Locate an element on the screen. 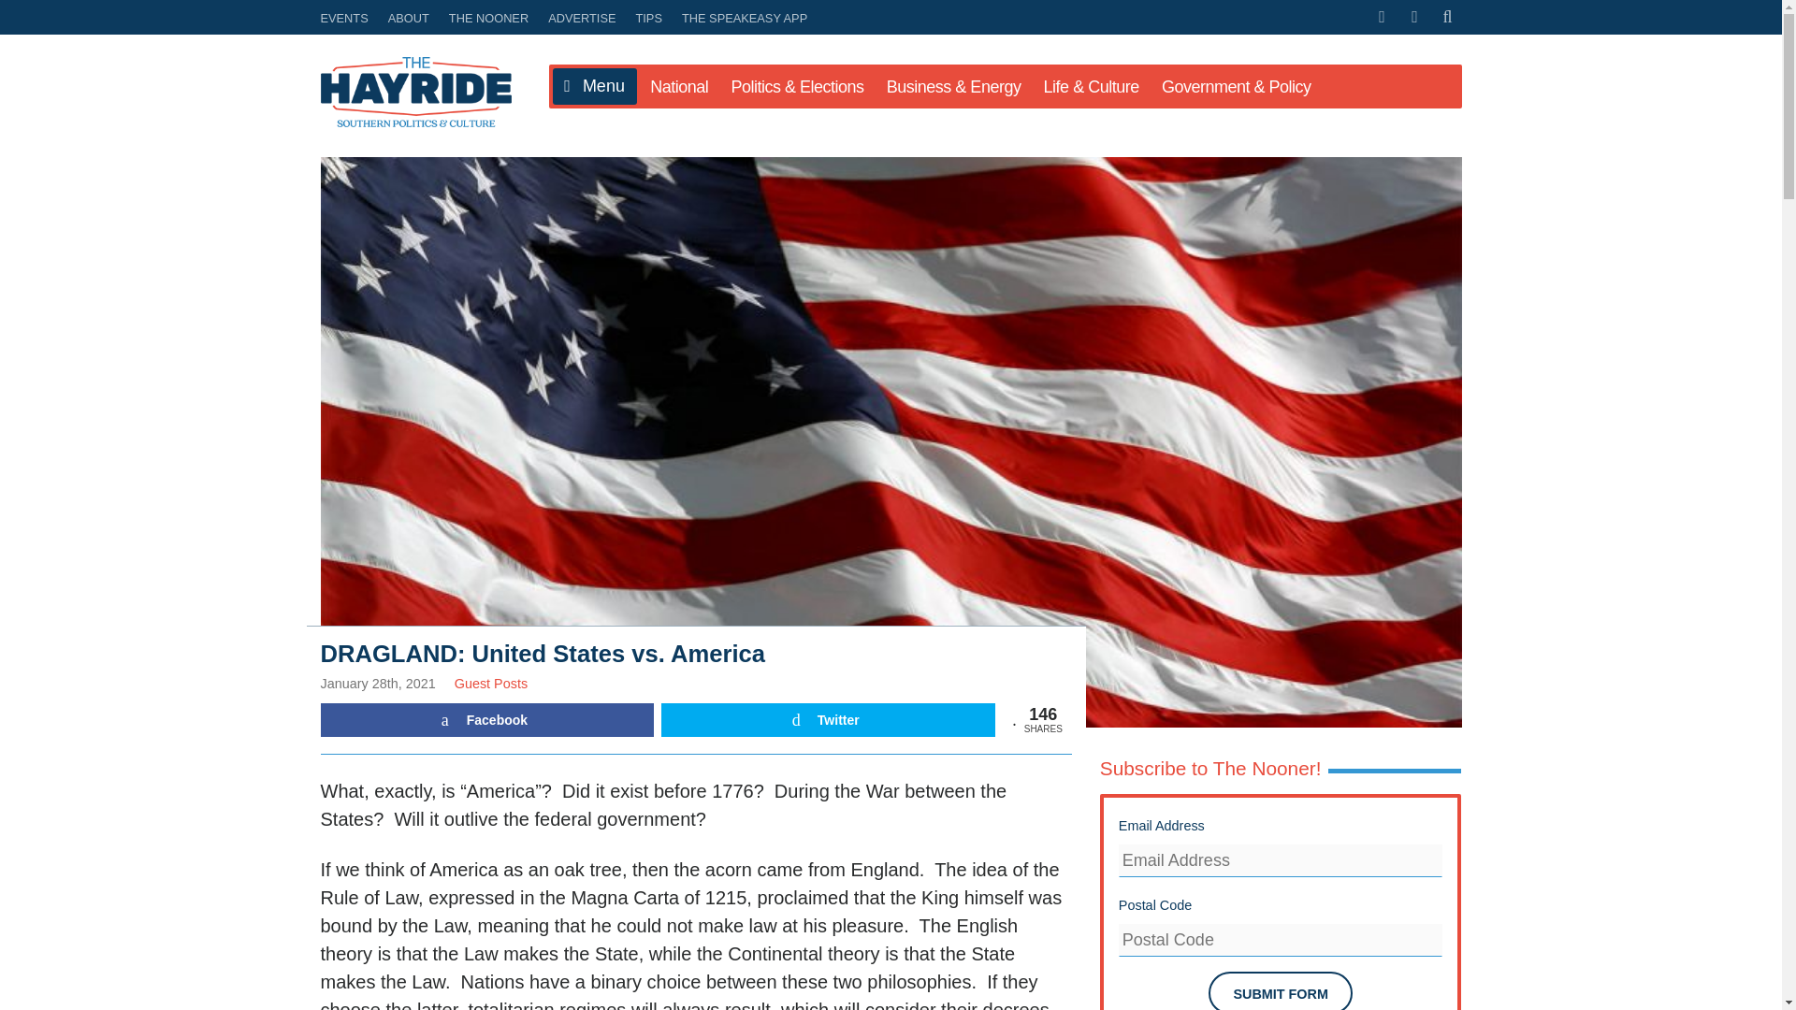 The height and width of the screenshot is (1010, 1796). Share on Twitter is located at coordinates (827, 720).